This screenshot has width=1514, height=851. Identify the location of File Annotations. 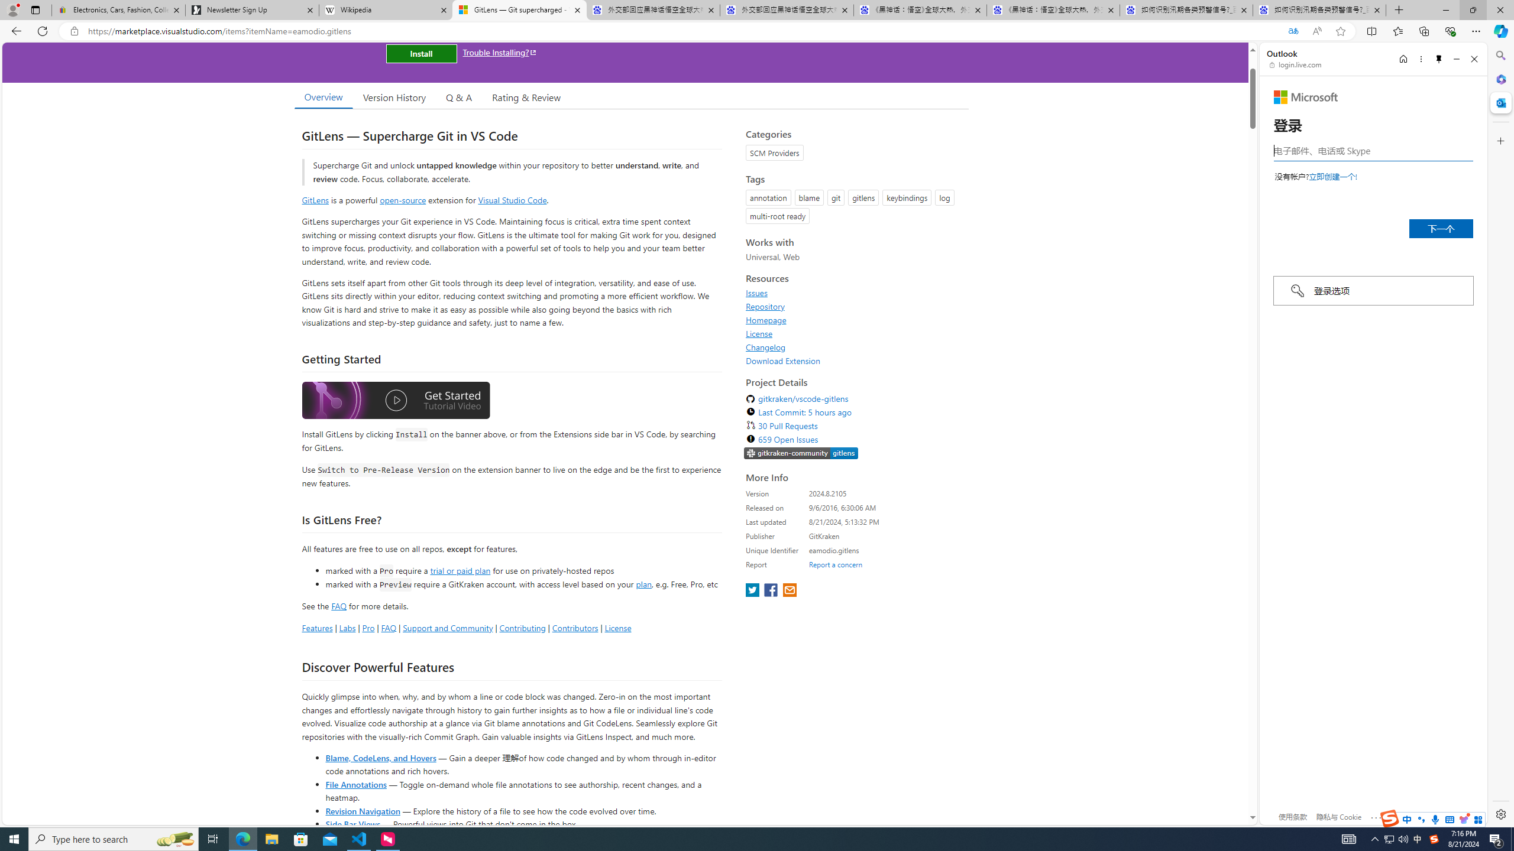
(355, 784).